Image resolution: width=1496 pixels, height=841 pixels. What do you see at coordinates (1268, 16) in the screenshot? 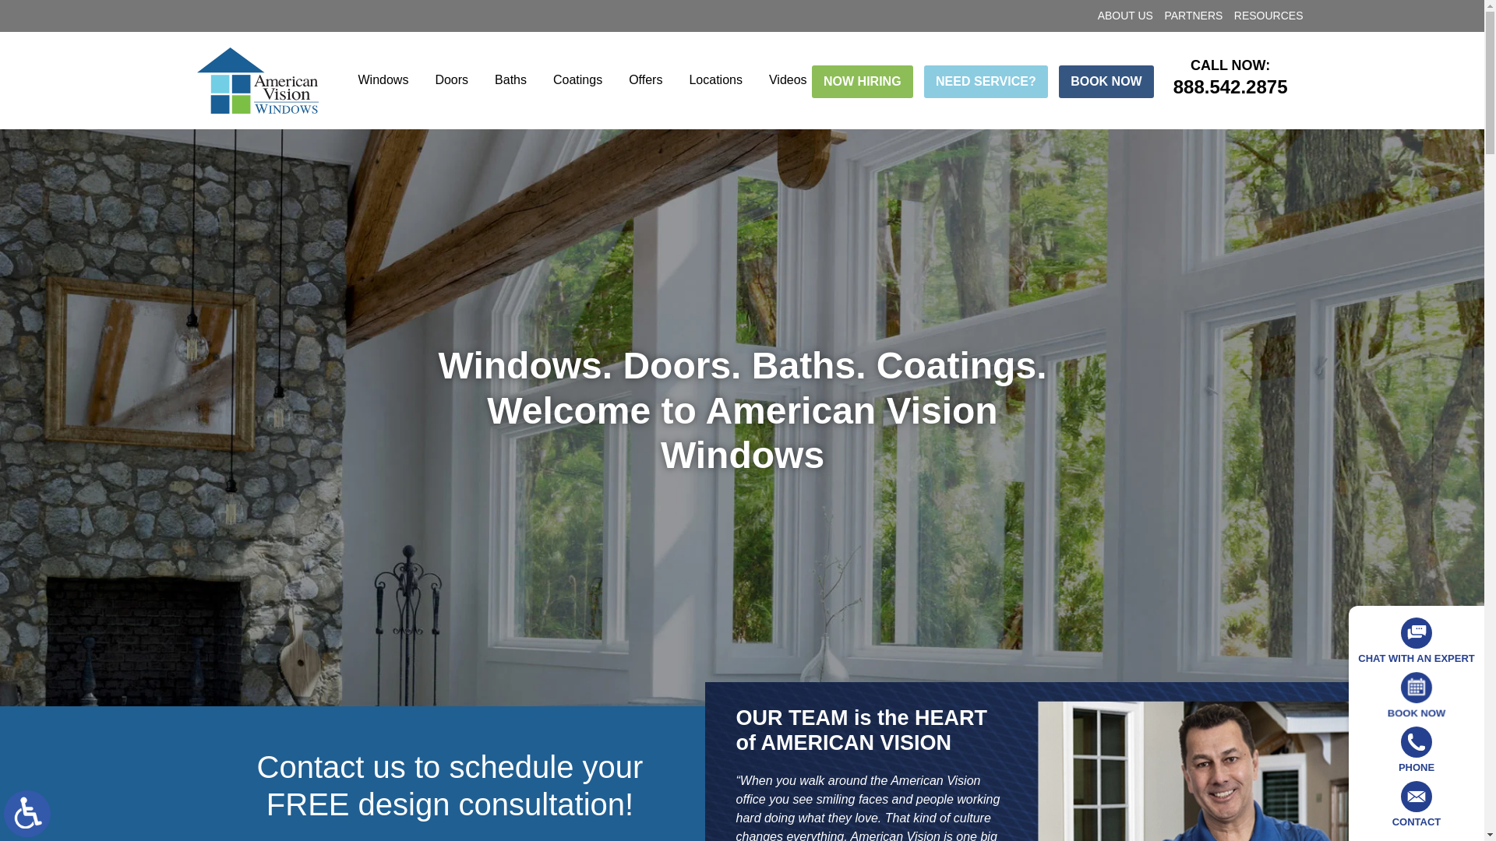
I see `RESOURCES` at bounding box center [1268, 16].